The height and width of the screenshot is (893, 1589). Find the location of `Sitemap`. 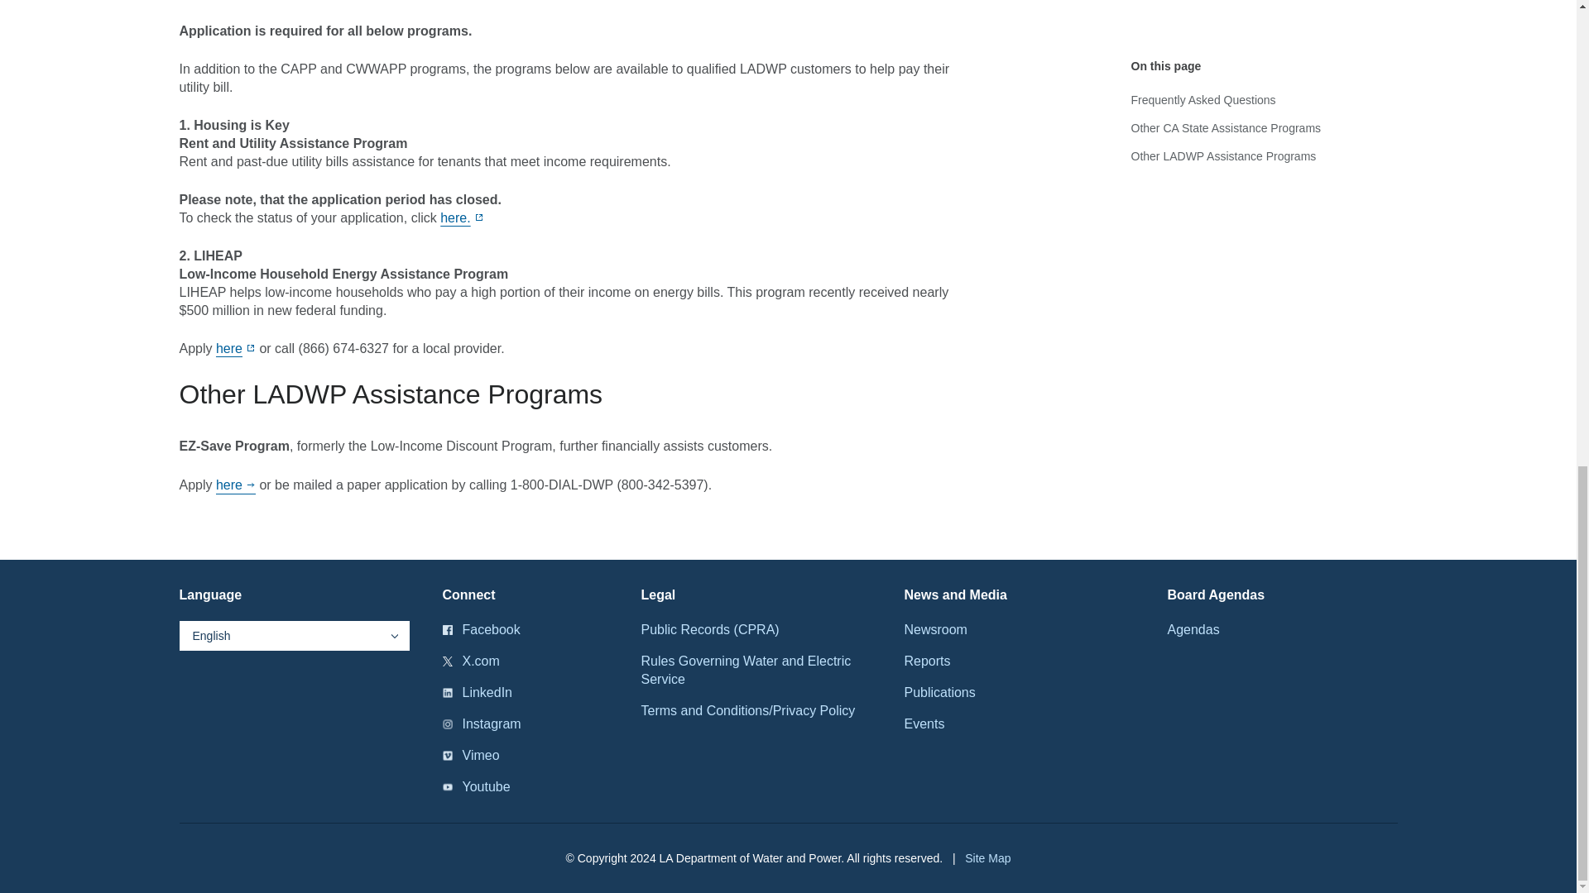

Sitemap is located at coordinates (987, 858).